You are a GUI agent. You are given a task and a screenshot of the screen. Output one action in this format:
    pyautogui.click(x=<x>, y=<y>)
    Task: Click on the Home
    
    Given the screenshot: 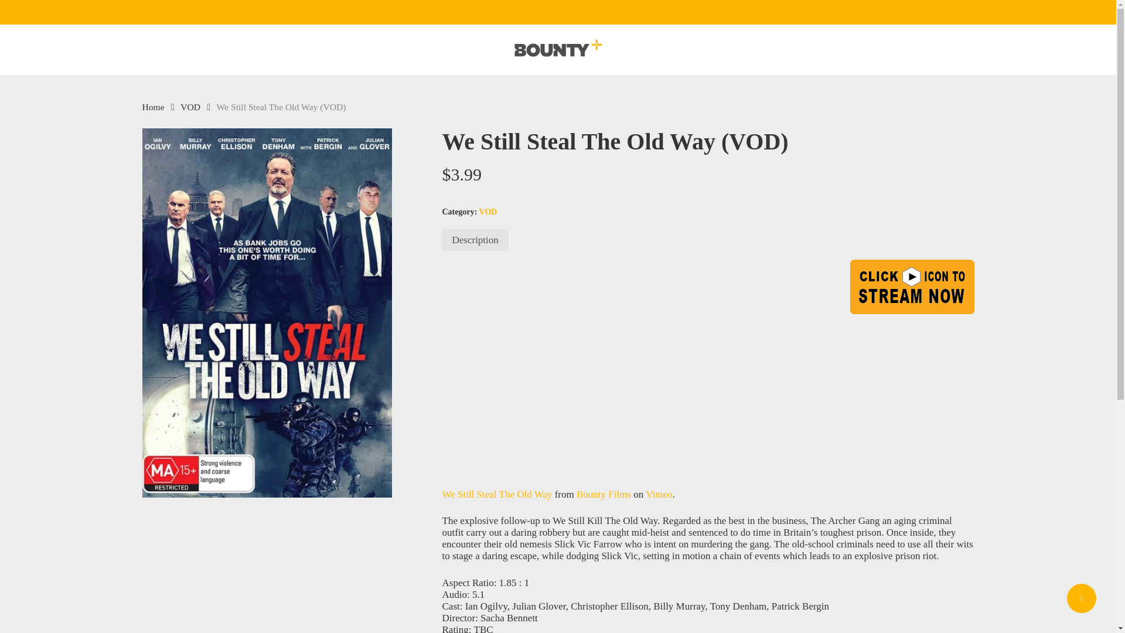 What is the action you would take?
    pyautogui.click(x=152, y=107)
    